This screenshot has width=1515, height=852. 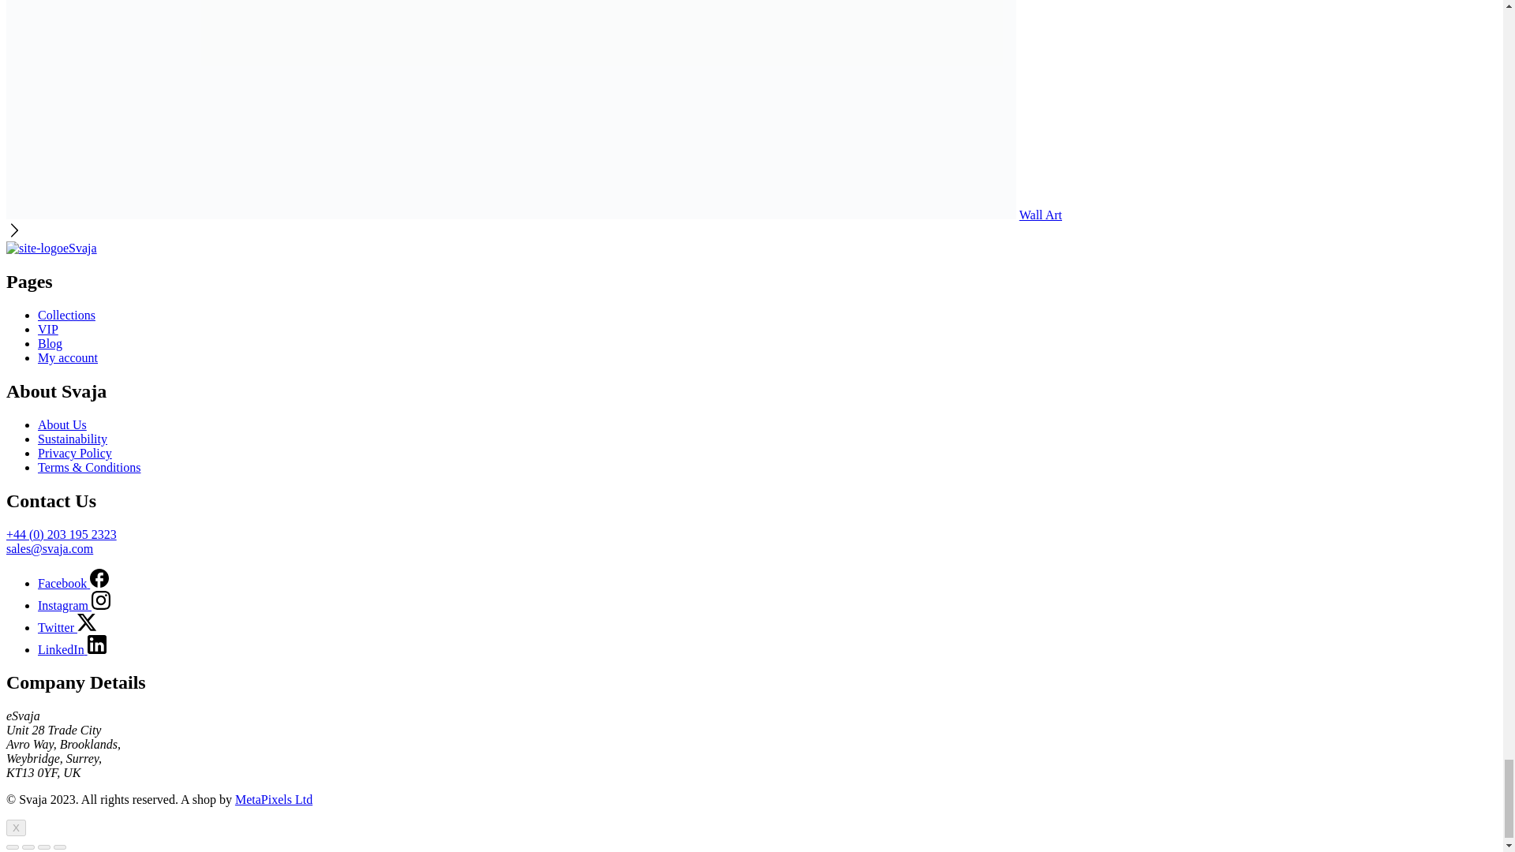 What do you see at coordinates (96, 644) in the screenshot?
I see `Linkedin` at bounding box center [96, 644].